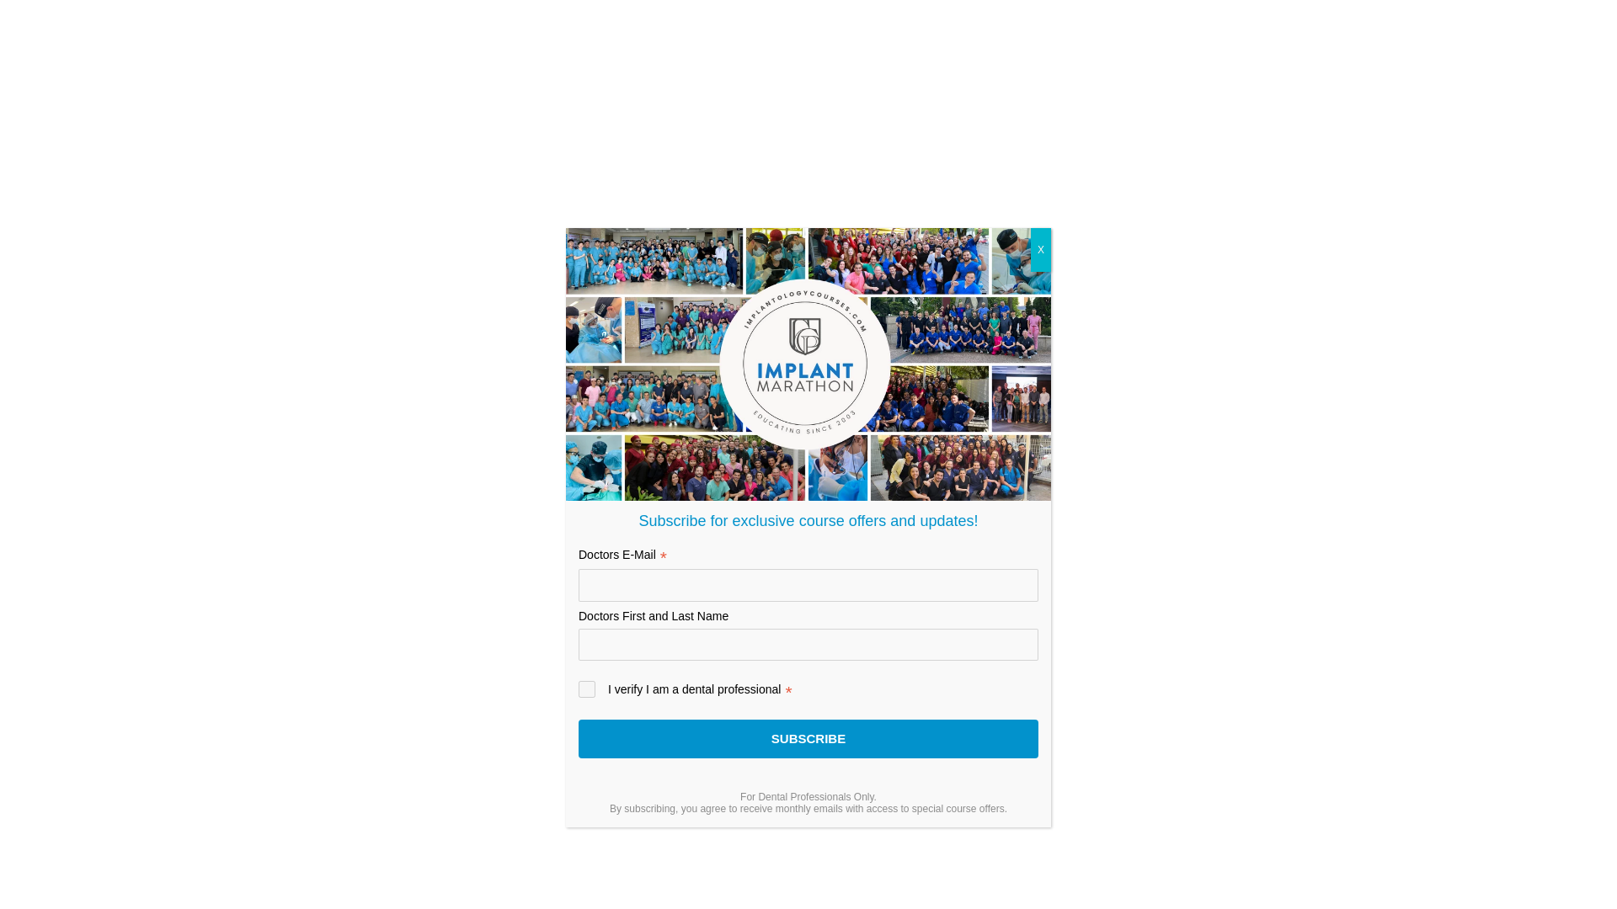 The image size is (1617, 909). I want to click on Subscribe, so click(808, 739).